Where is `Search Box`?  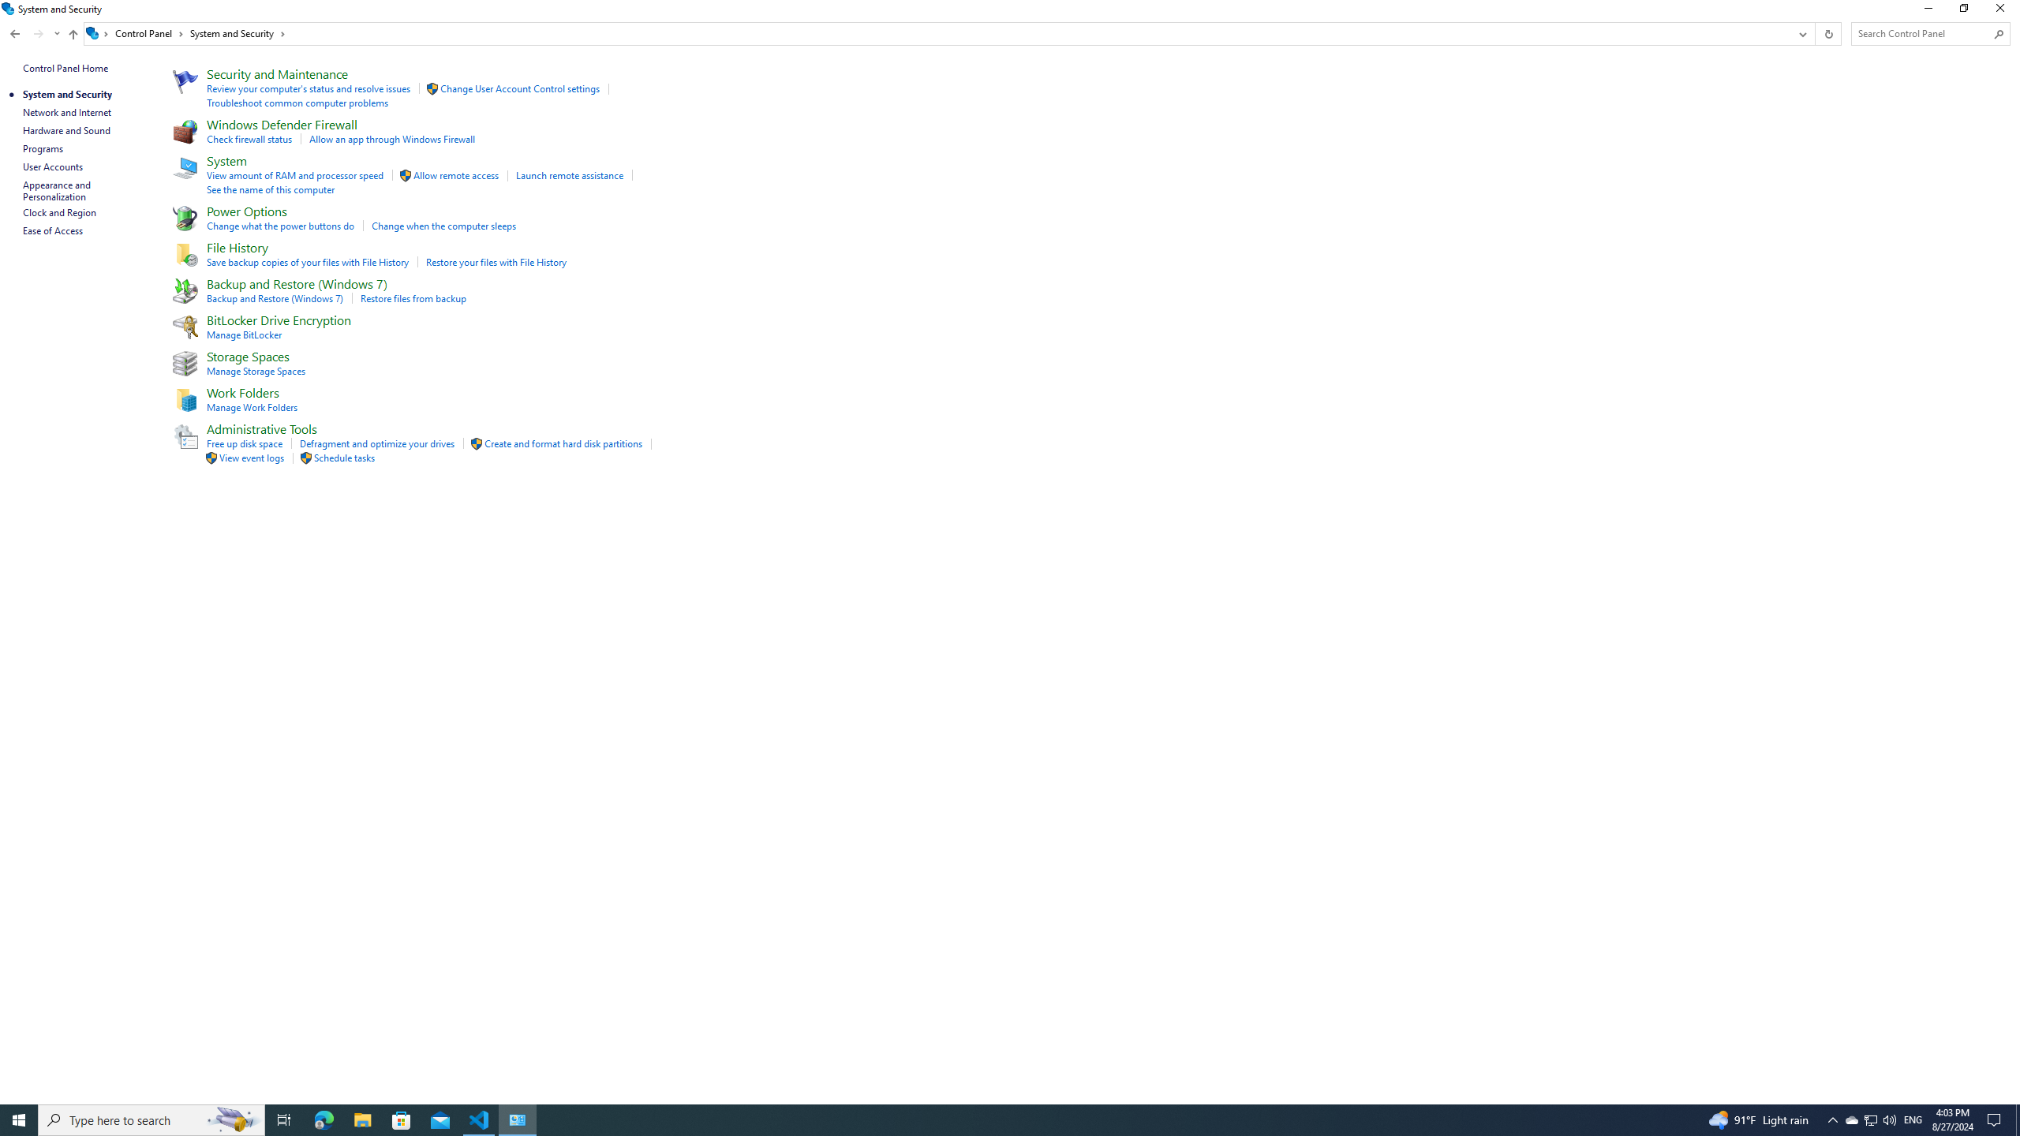 Search Box is located at coordinates (1922, 33).